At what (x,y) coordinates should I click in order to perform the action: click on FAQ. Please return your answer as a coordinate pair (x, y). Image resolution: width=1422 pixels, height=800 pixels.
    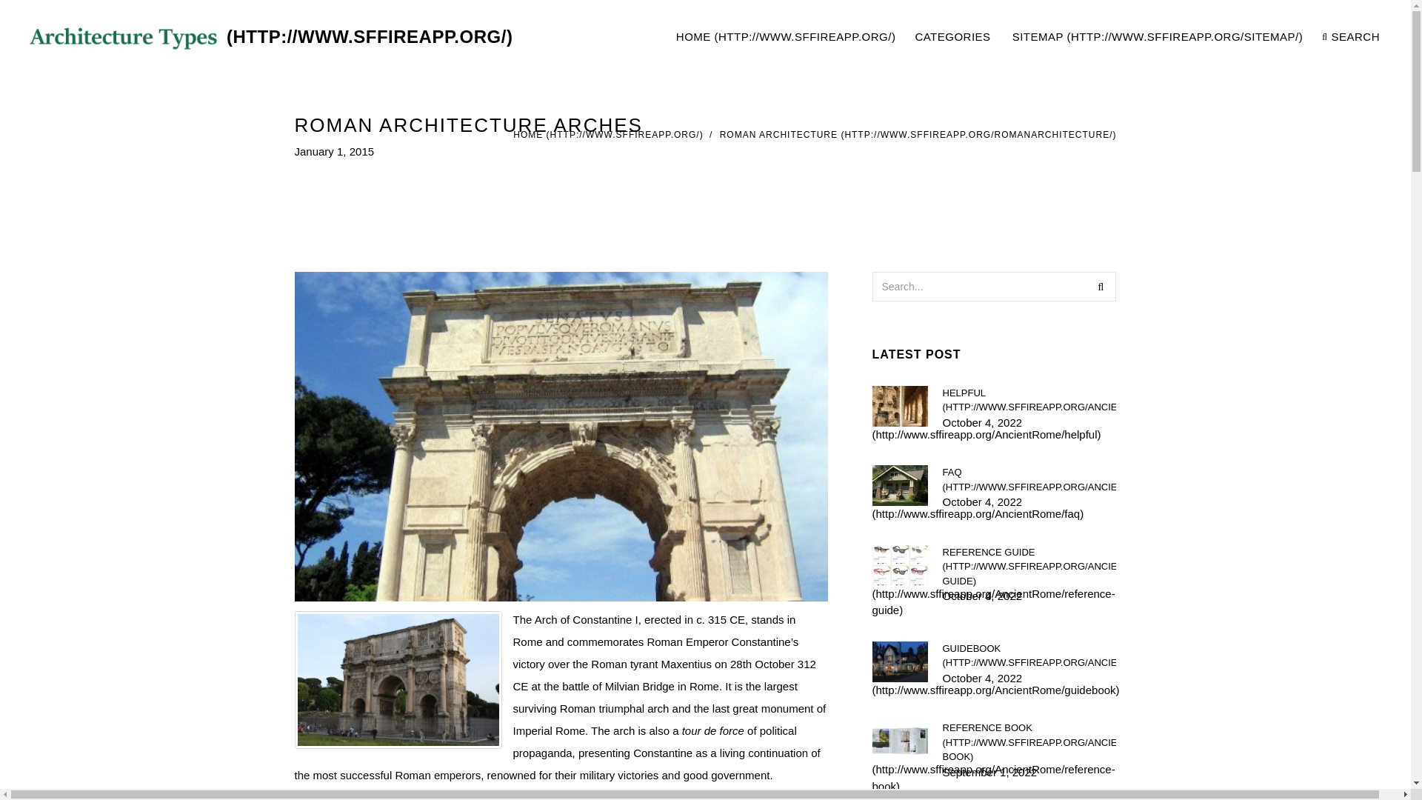
    Looking at the image, I should click on (267, 37).